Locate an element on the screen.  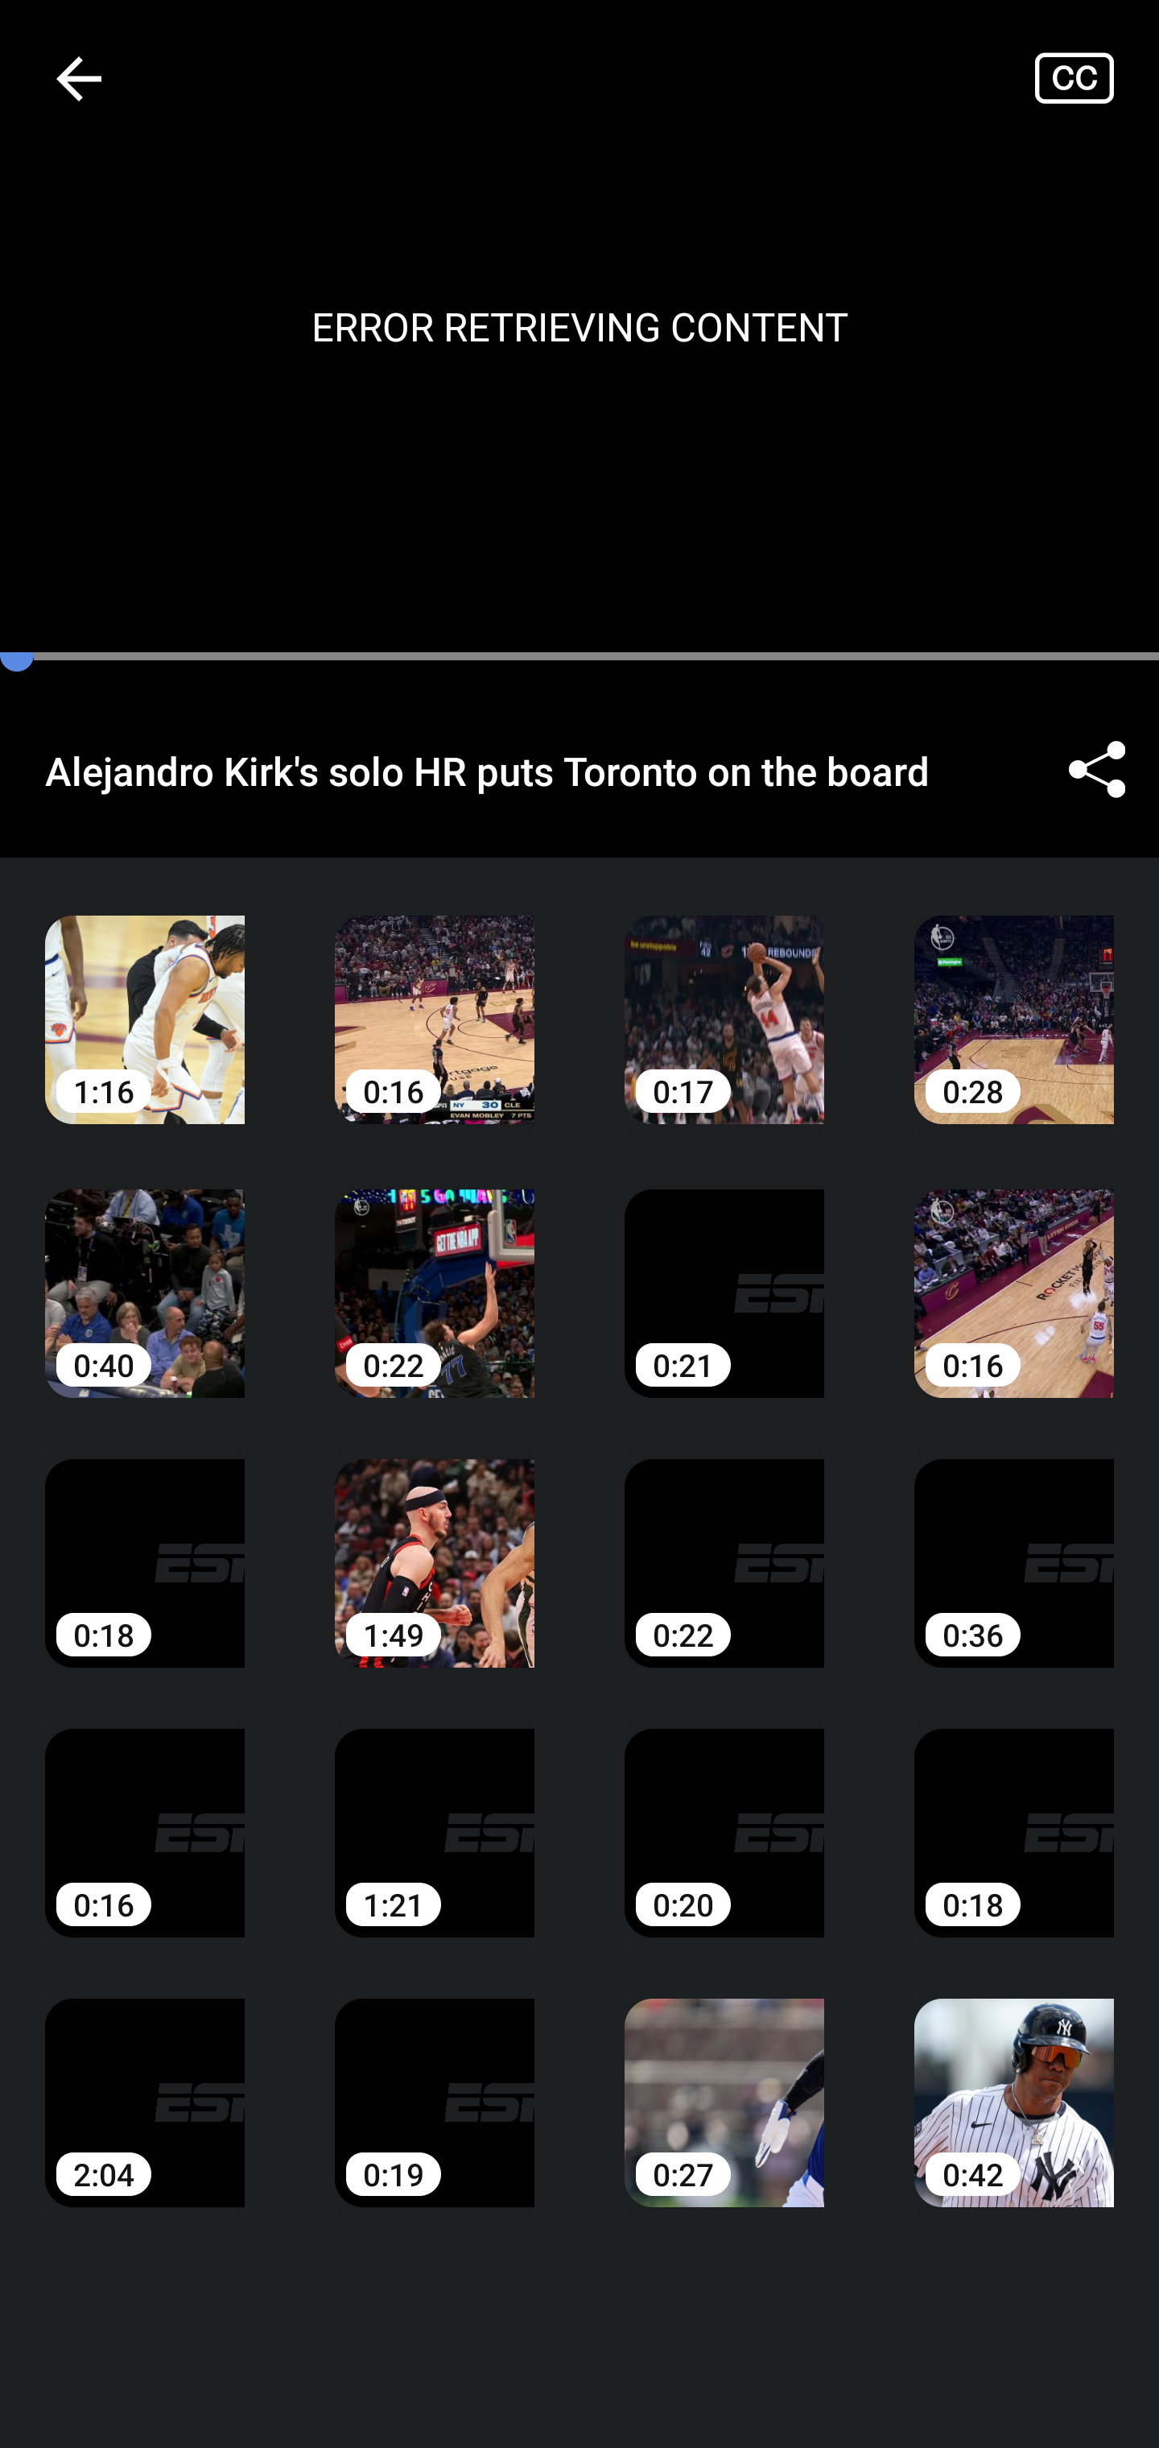
0:18 is located at coordinates (145, 1540).